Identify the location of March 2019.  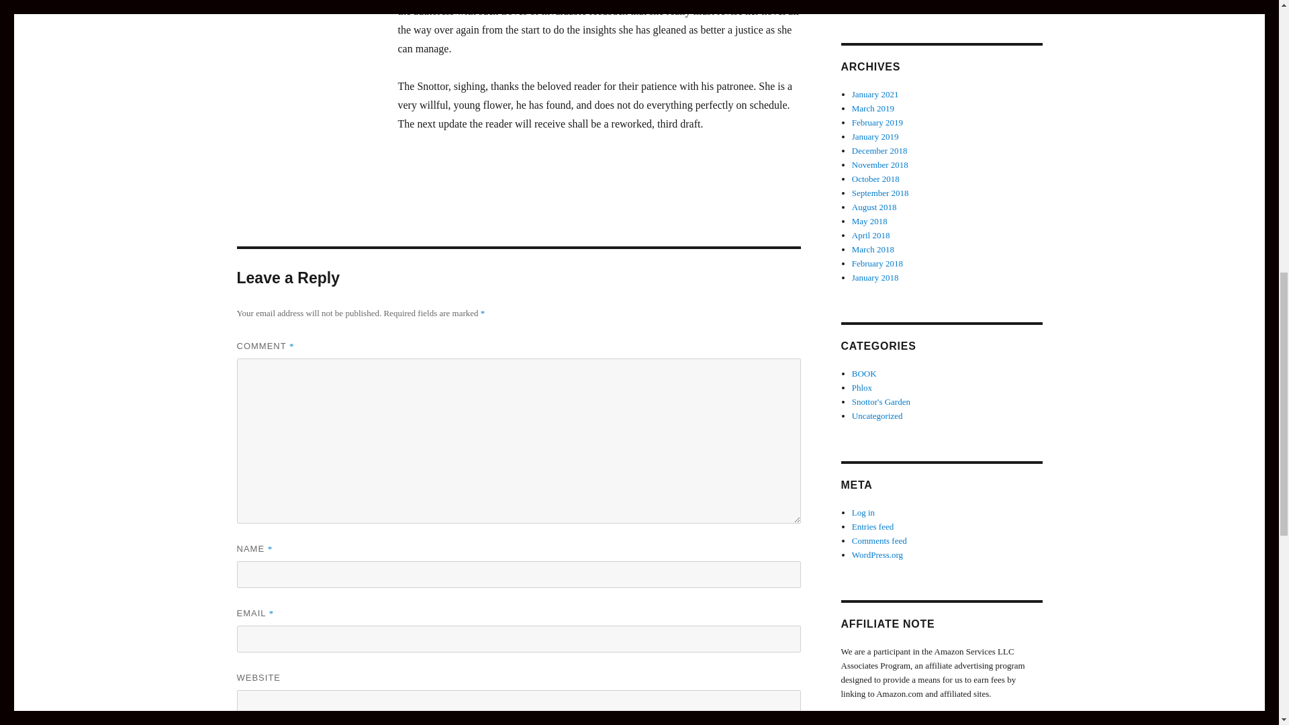
(873, 108).